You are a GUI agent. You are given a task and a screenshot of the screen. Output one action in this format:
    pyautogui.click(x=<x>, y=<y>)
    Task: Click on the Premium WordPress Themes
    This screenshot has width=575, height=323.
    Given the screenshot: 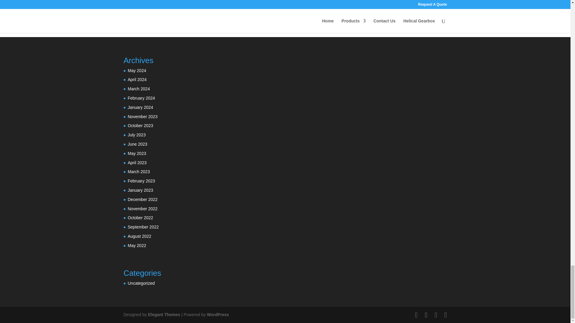 What is the action you would take?
    pyautogui.click(x=164, y=315)
    